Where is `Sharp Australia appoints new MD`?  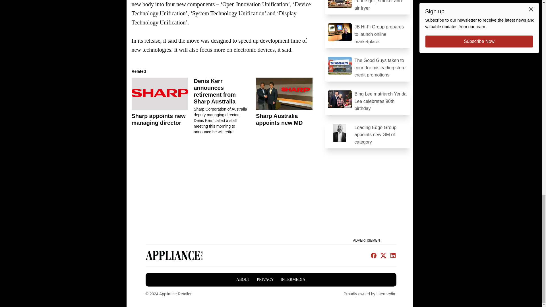 Sharp Australia appoints new MD is located at coordinates (284, 94).